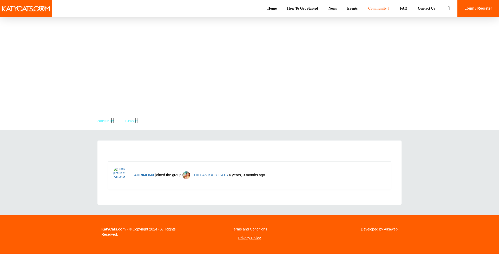  What do you see at coordinates (144, 175) in the screenshot?
I see `ADRIMOMX` at bounding box center [144, 175].